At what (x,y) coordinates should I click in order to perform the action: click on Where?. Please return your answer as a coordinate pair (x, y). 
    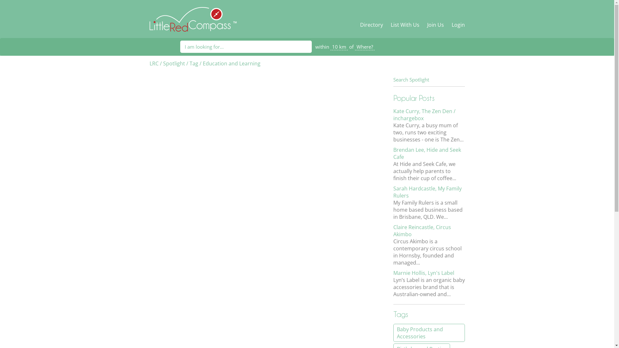
    Looking at the image, I should click on (364, 47).